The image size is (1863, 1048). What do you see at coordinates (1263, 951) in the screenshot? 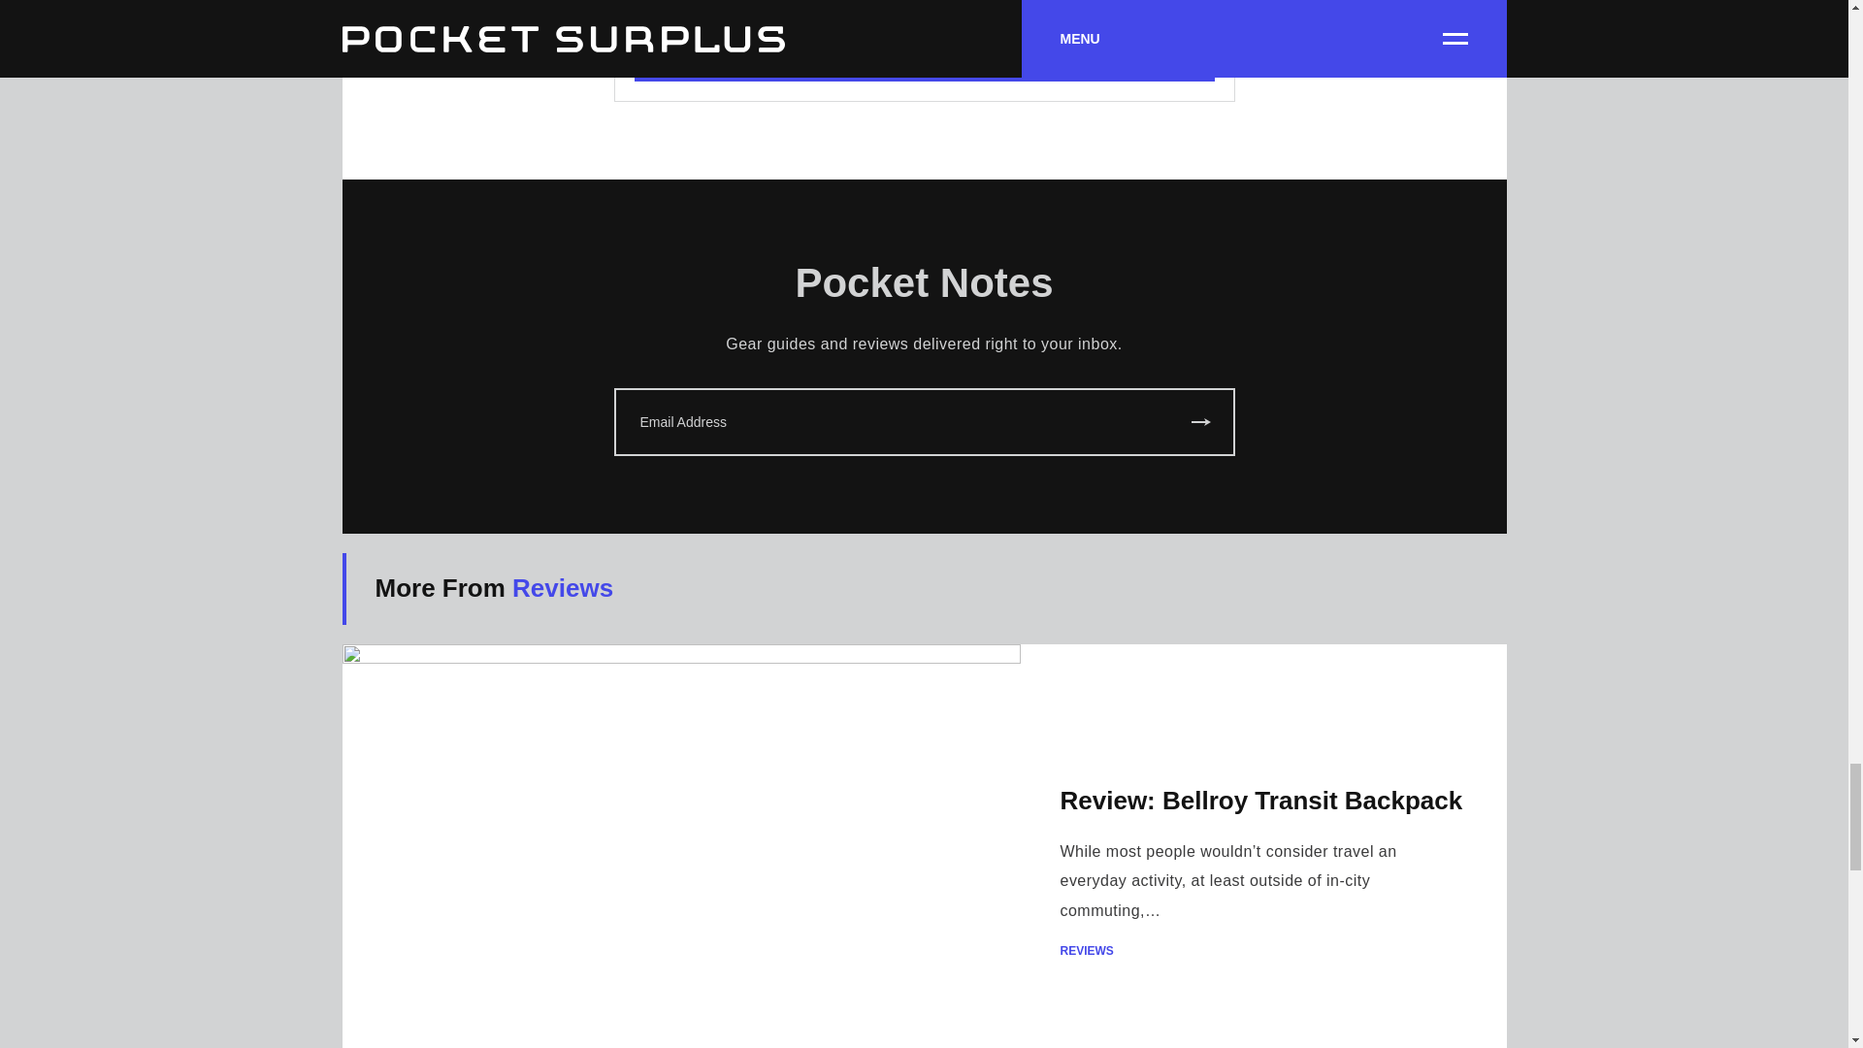
I see `REVIEWS` at bounding box center [1263, 951].